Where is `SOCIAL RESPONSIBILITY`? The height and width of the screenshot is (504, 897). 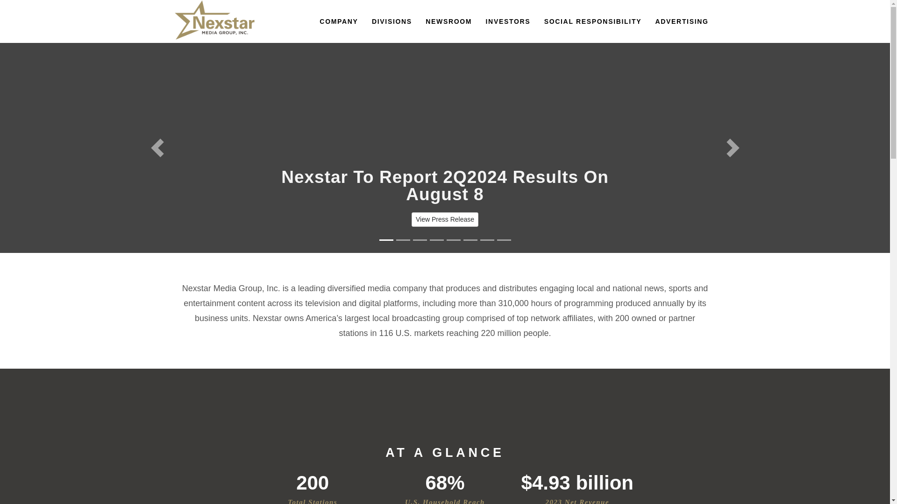
SOCIAL RESPONSIBILITY is located at coordinates (593, 33).